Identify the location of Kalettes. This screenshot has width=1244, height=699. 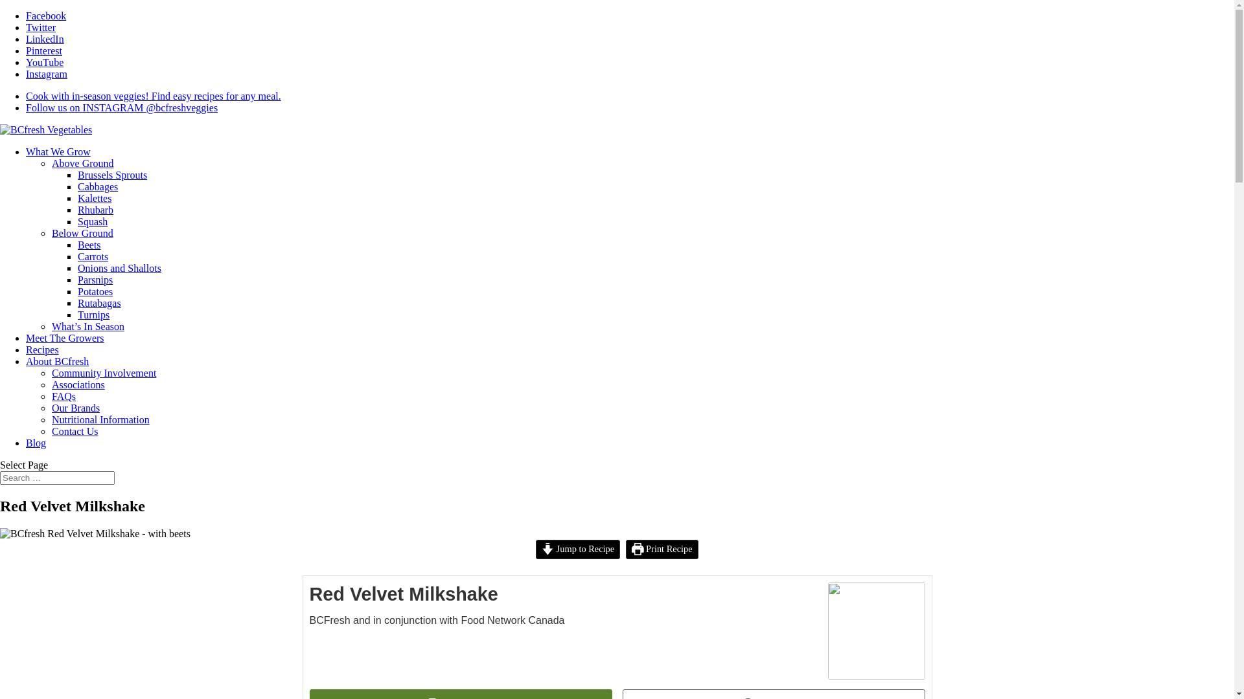
(95, 198).